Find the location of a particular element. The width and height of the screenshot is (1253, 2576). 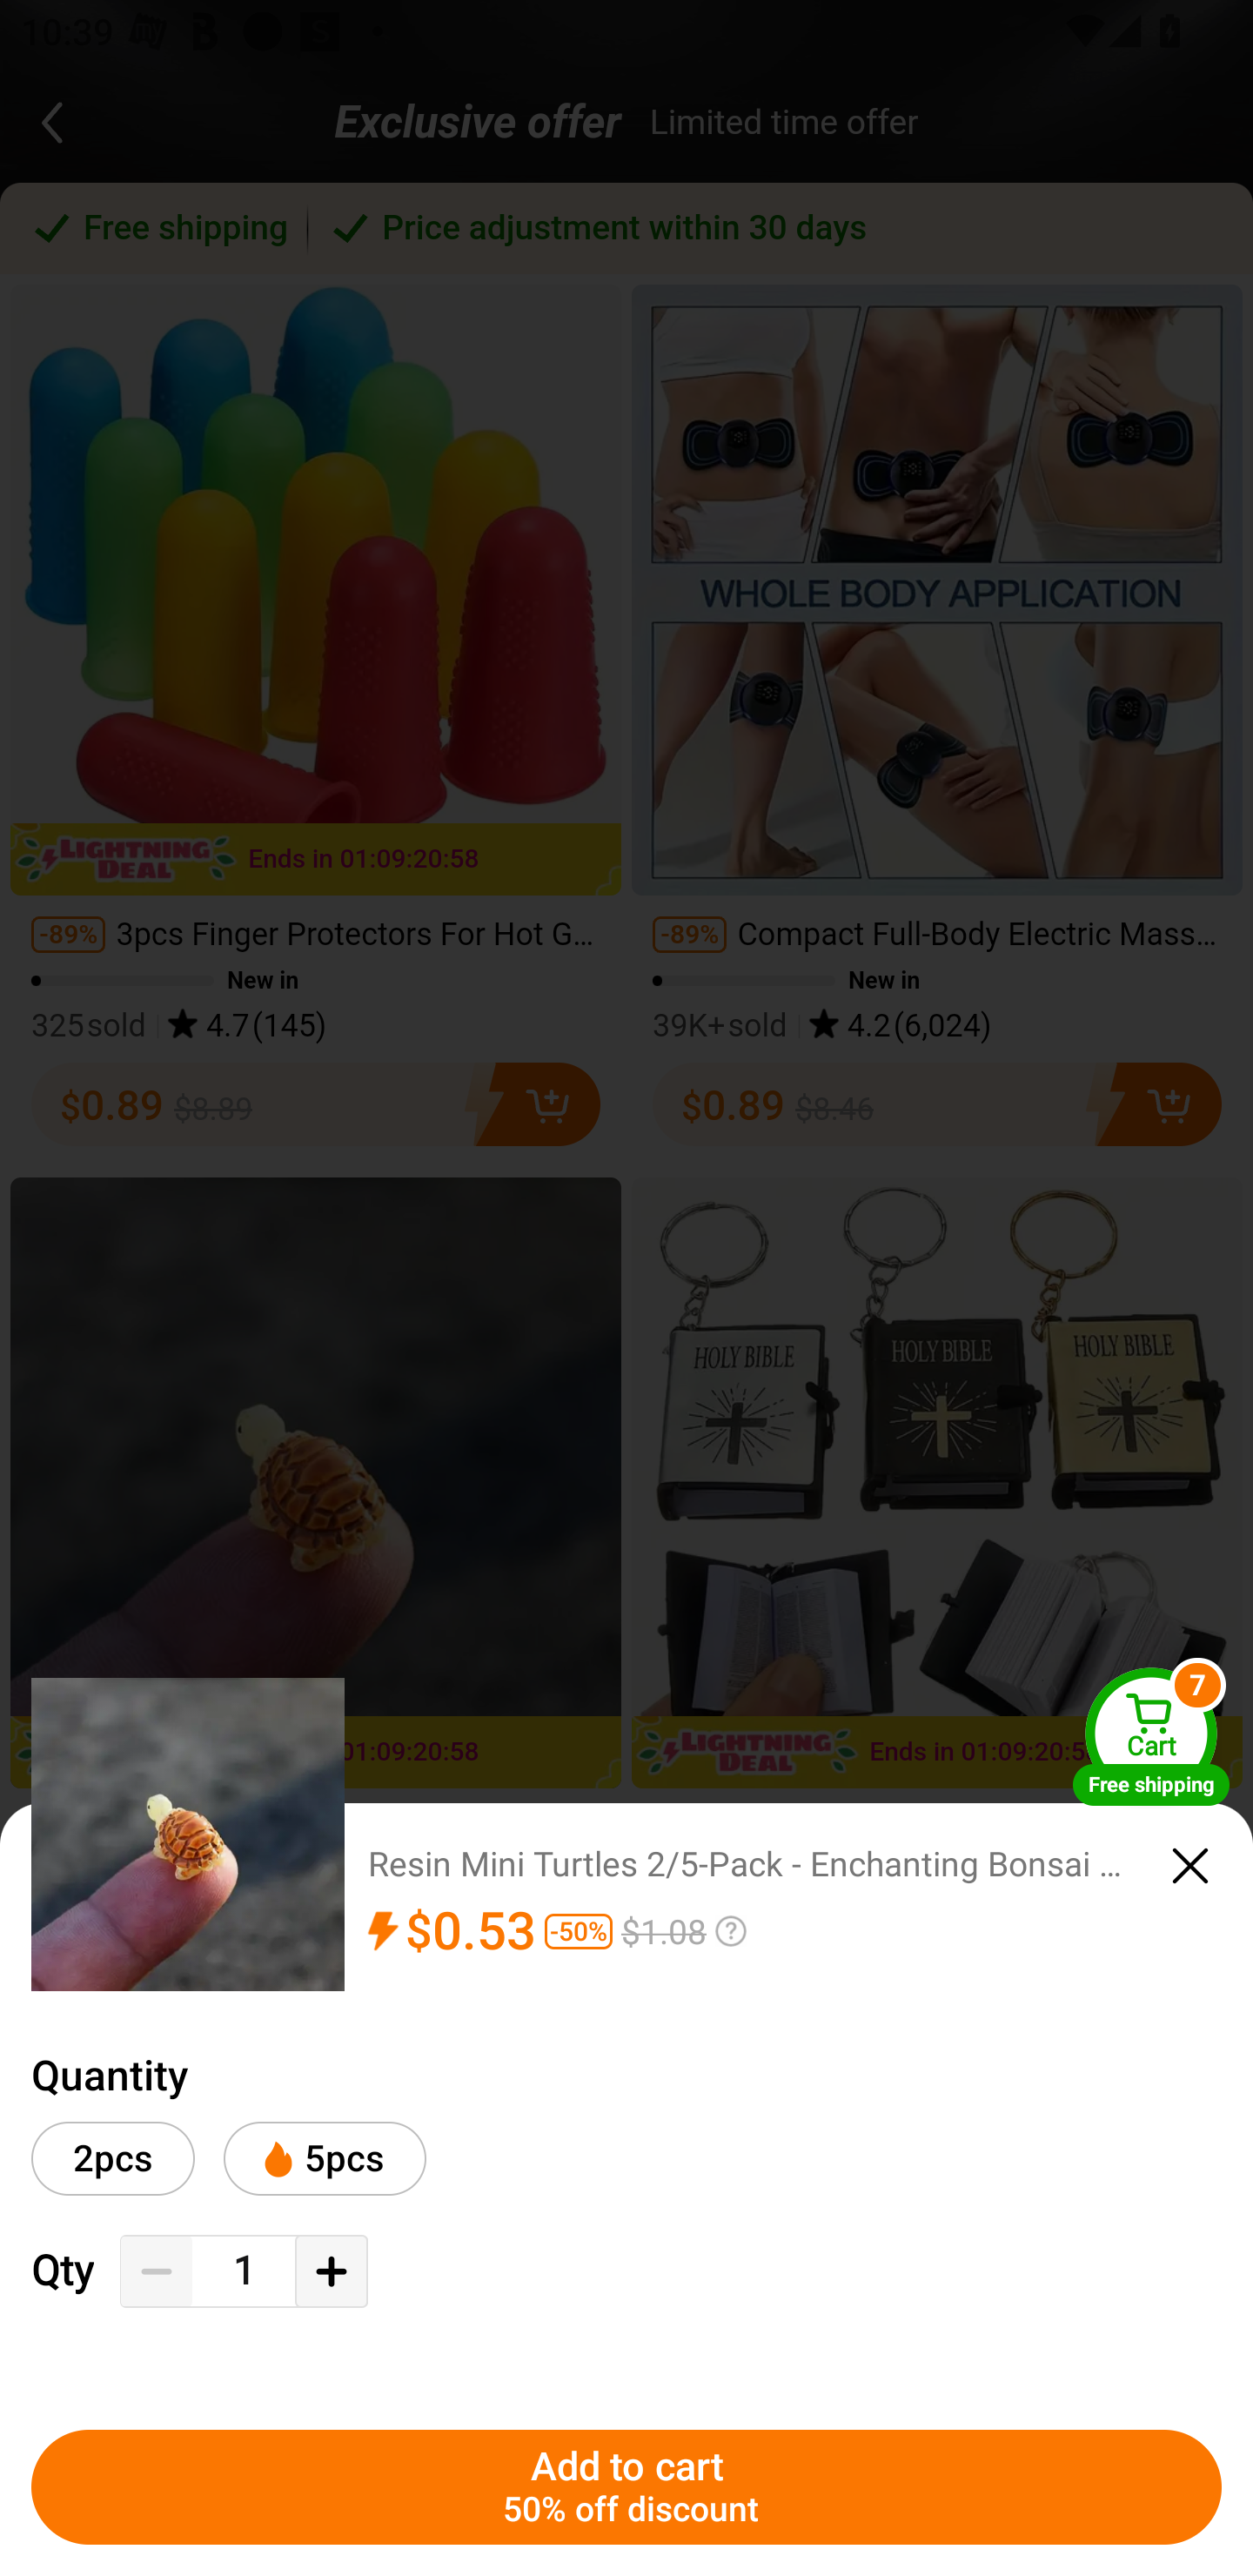

 2pcs is located at coordinates (113, 2158).